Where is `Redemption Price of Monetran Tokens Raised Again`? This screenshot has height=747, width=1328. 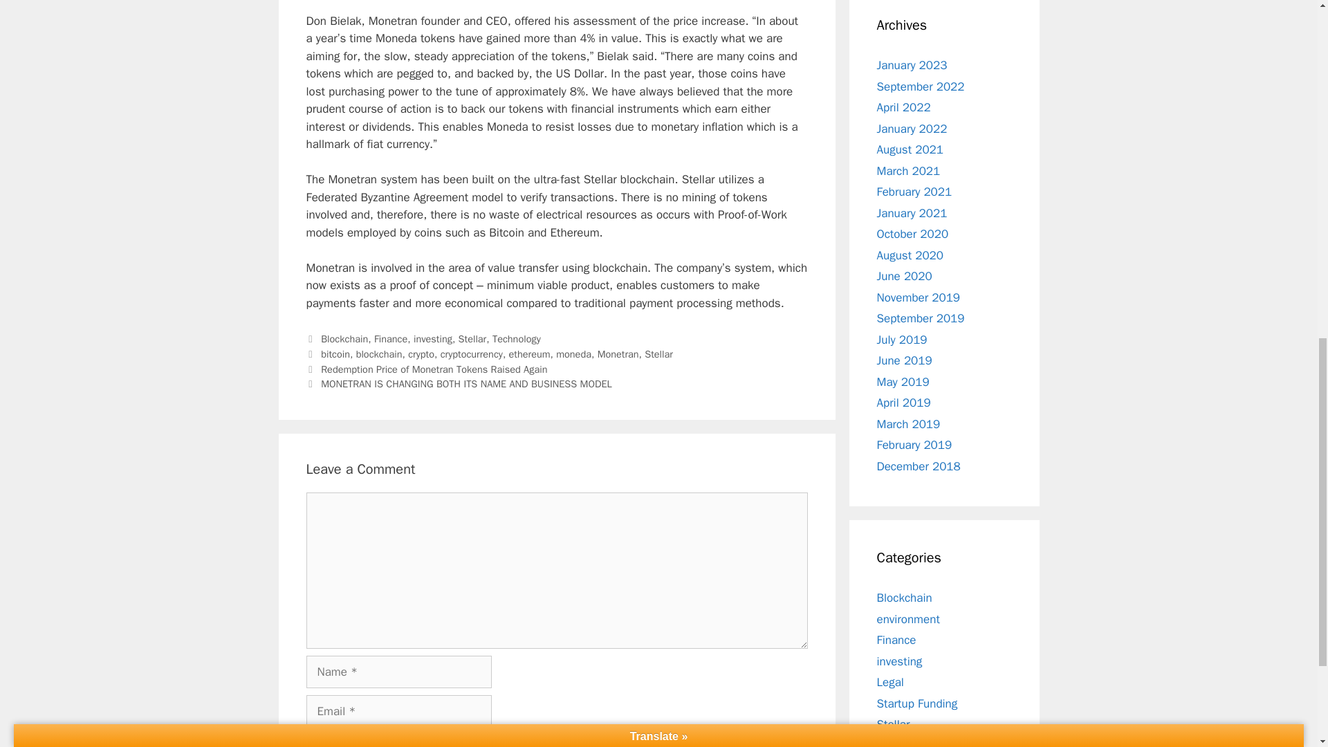 Redemption Price of Monetran Tokens Raised Again is located at coordinates (434, 369).